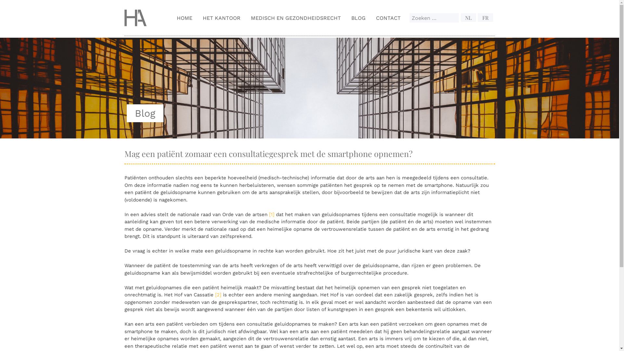 The image size is (624, 351). What do you see at coordinates (388, 18) in the screenshot?
I see `CONTACT` at bounding box center [388, 18].